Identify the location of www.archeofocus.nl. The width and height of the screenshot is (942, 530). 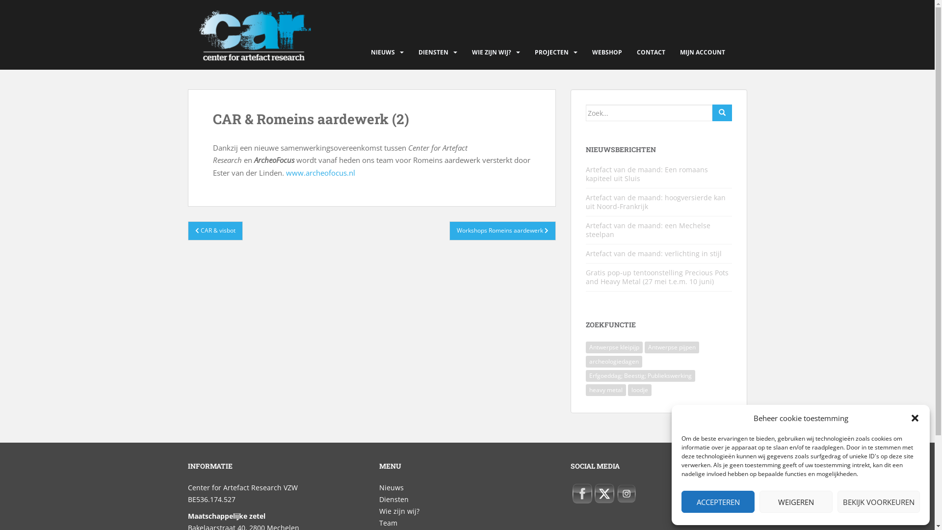
(320, 173).